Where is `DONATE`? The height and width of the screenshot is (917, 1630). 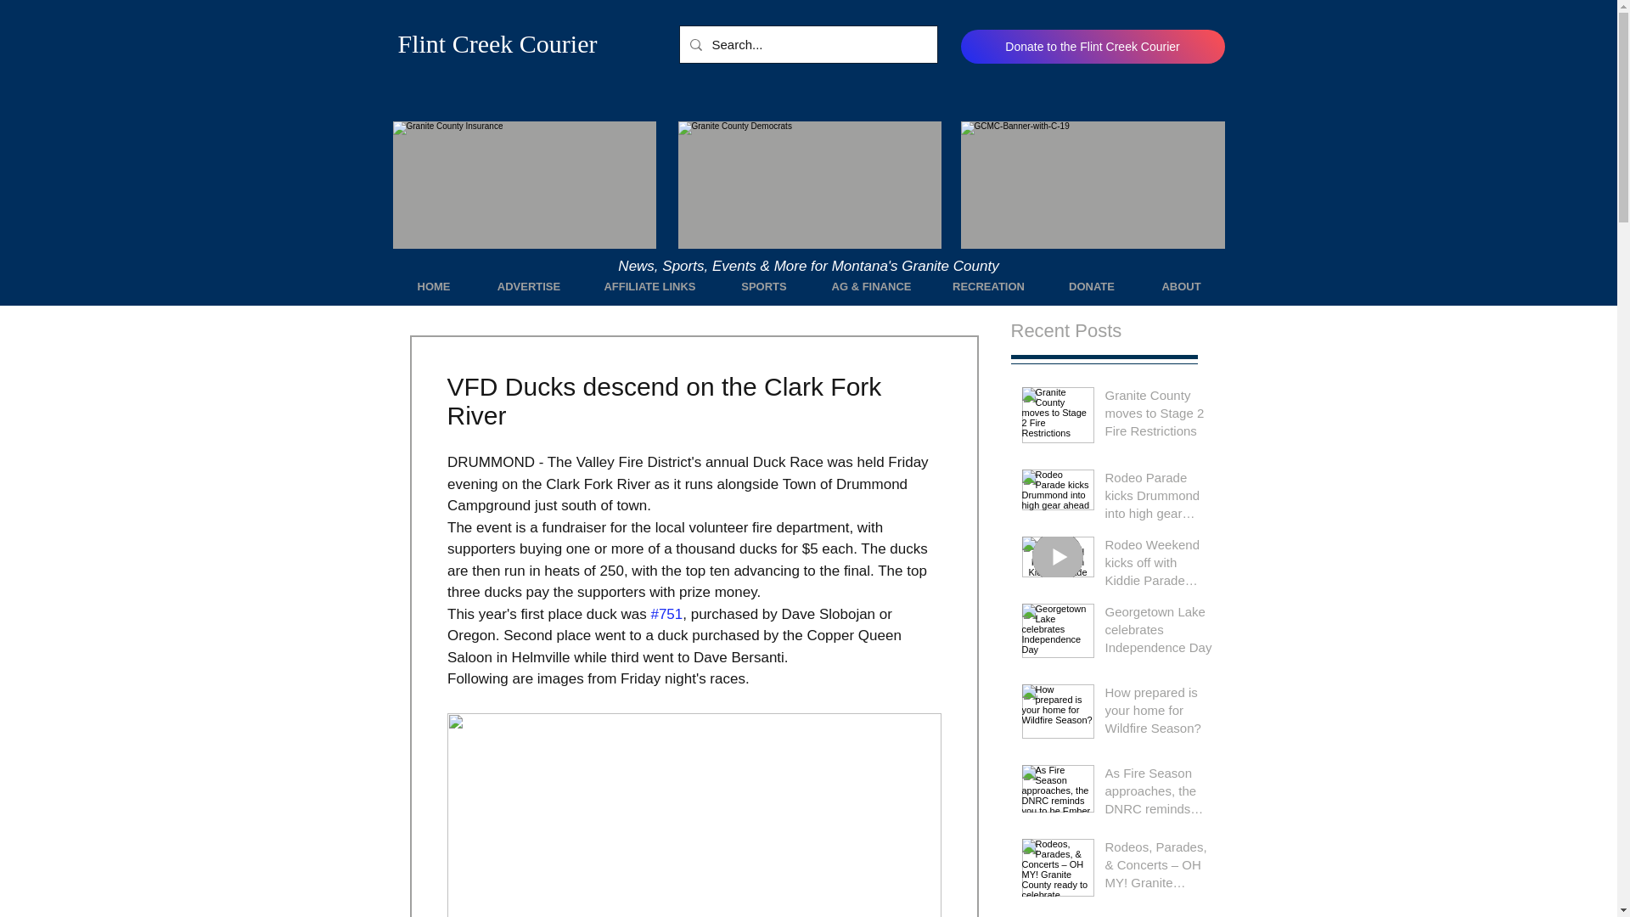 DONATE is located at coordinates (1092, 286).